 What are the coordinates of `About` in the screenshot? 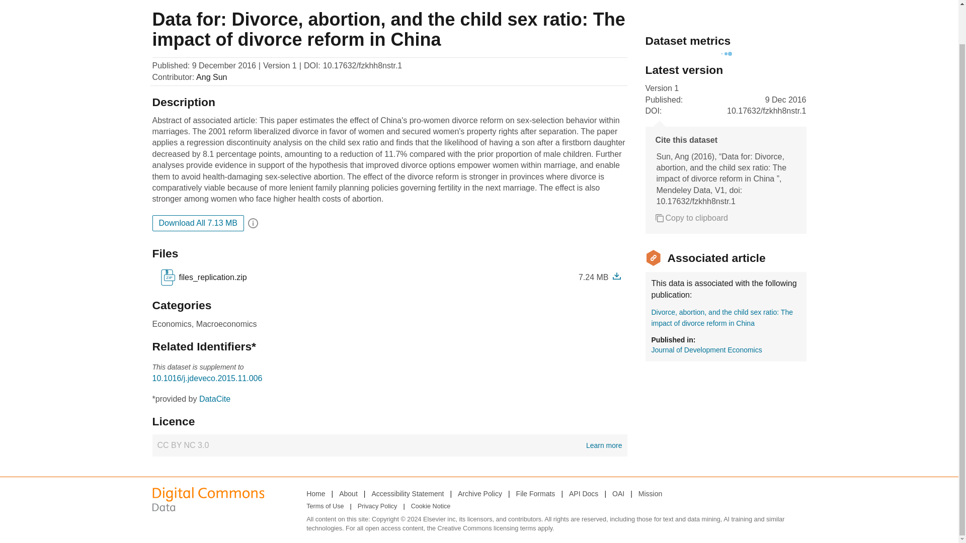 It's located at (535, 493).